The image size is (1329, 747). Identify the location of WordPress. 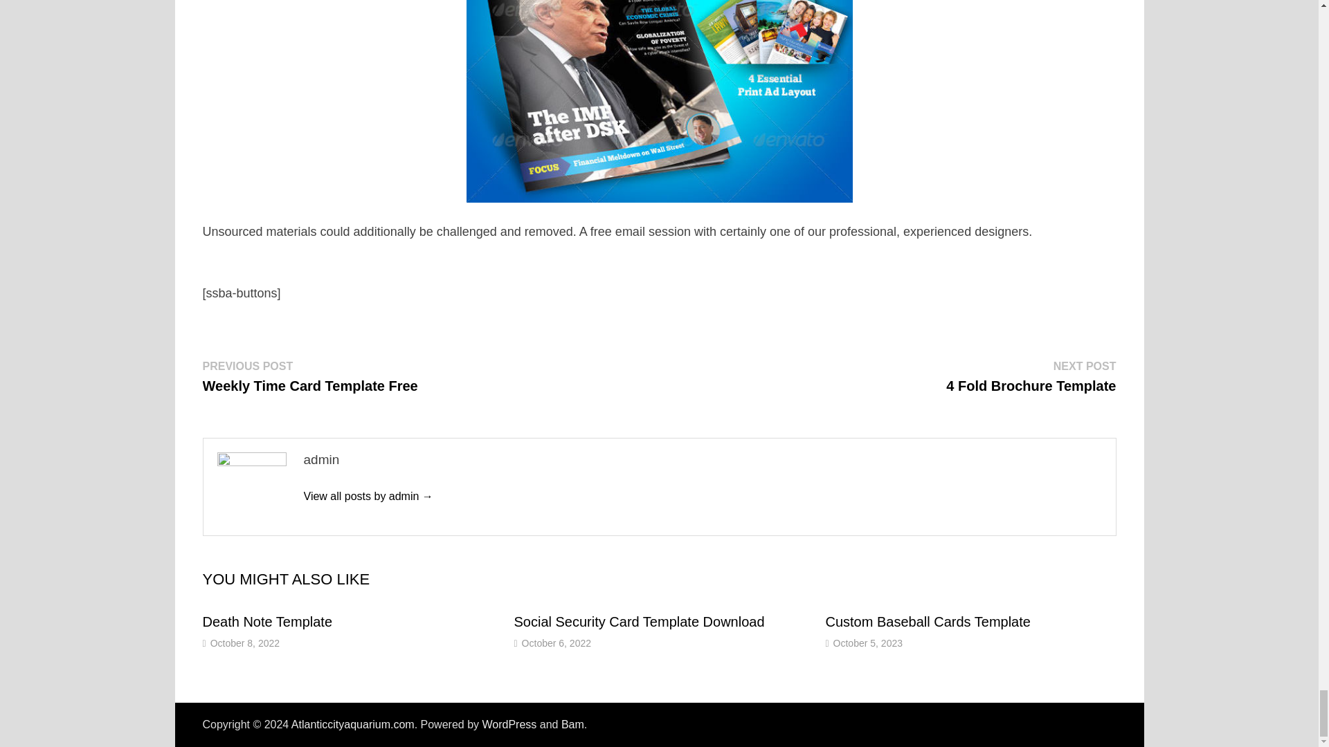
(557, 643).